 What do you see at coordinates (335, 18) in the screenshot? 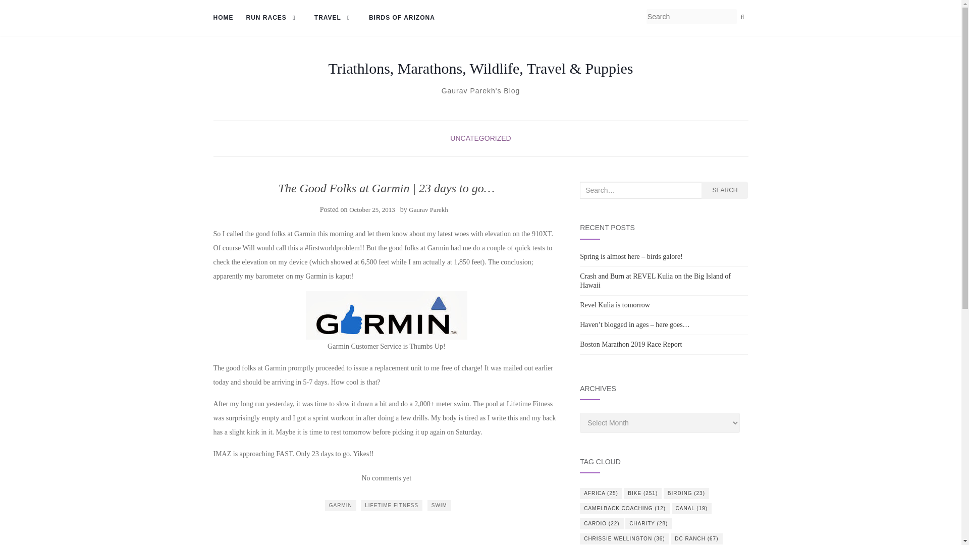
I see `Travel` at bounding box center [335, 18].